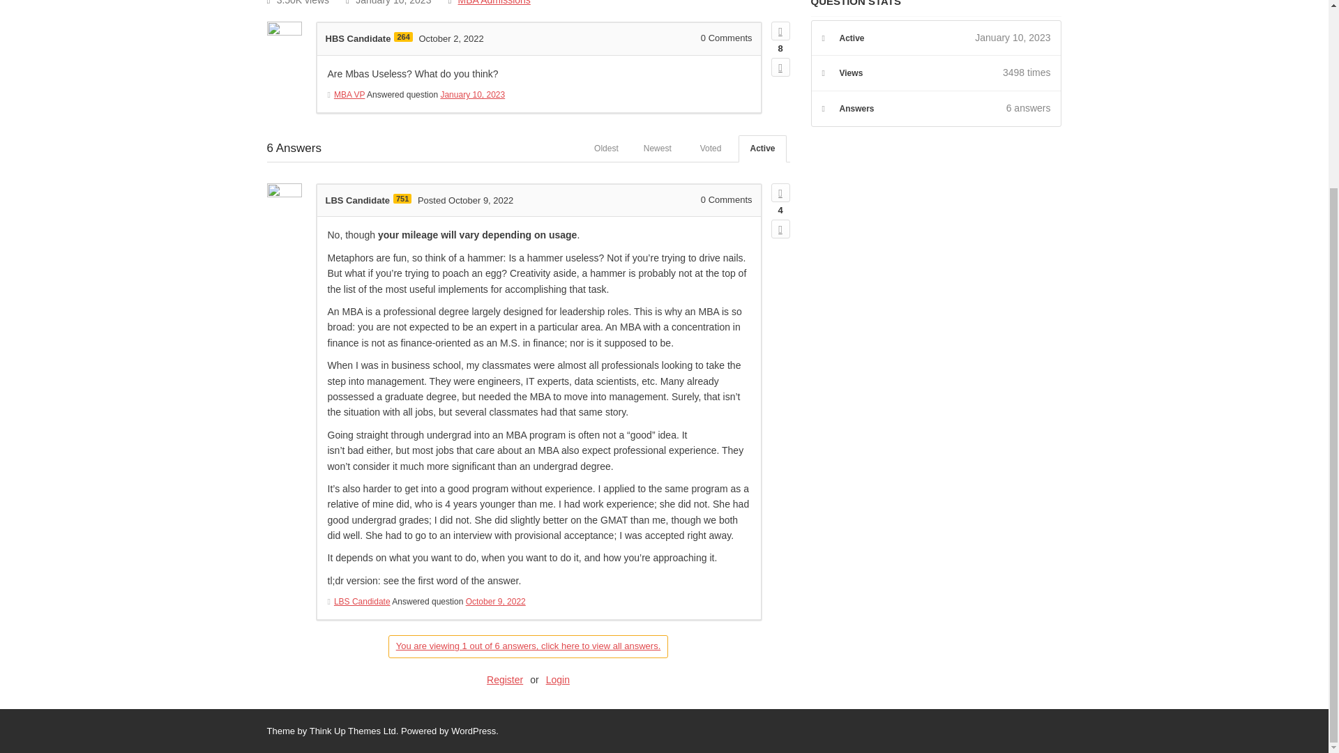 Image resolution: width=1339 pixels, height=753 pixels. Describe the element at coordinates (357, 199) in the screenshot. I see `LBS Candidate` at that location.